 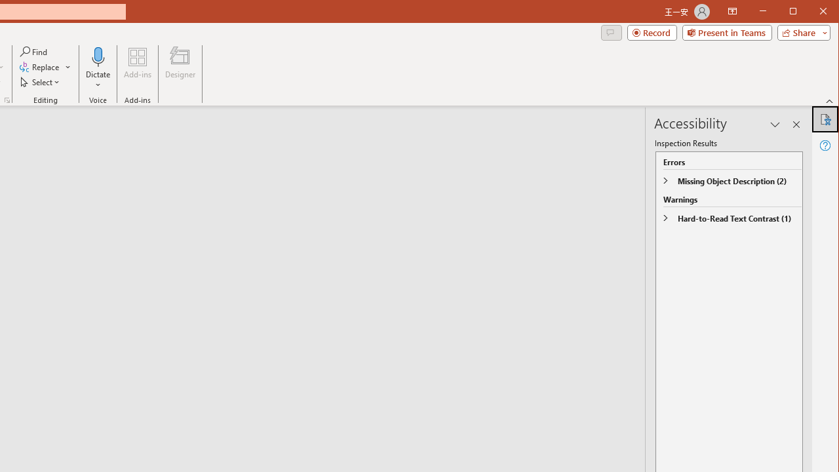 What do you see at coordinates (830, 101) in the screenshot?
I see `Collapse the Ribbon` at bounding box center [830, 101].